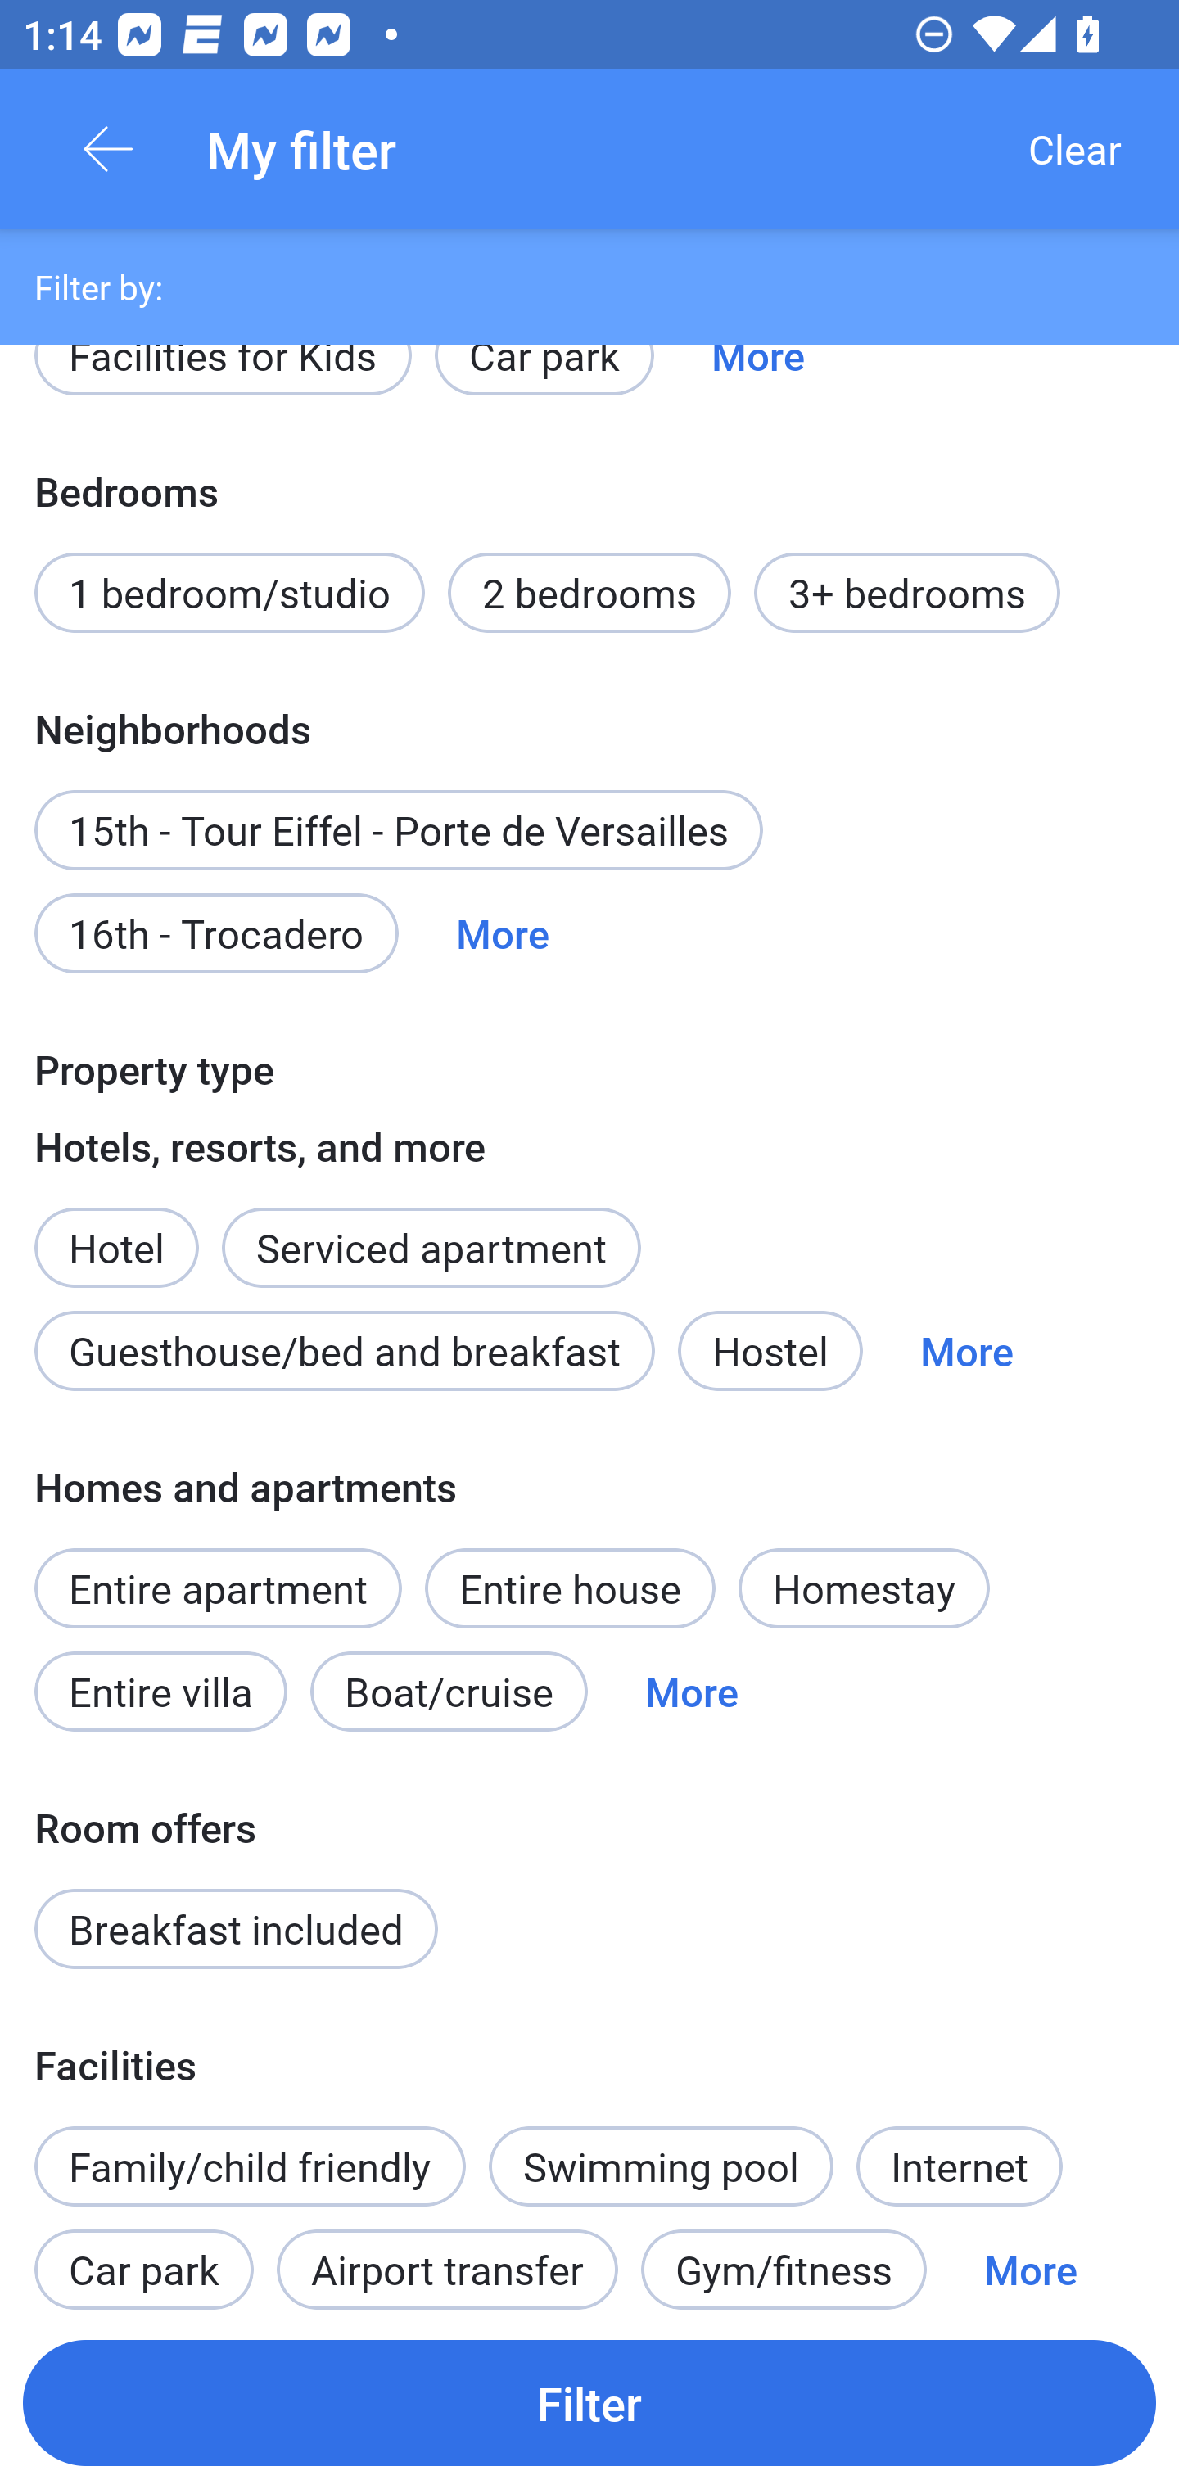  Describe the element at coordinates (691, 1692) in the screenshot. I see `More` at that location.